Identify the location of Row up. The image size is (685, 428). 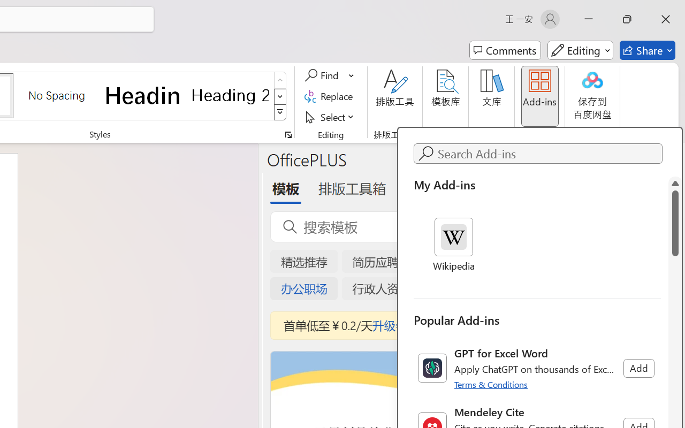
(280, 80).